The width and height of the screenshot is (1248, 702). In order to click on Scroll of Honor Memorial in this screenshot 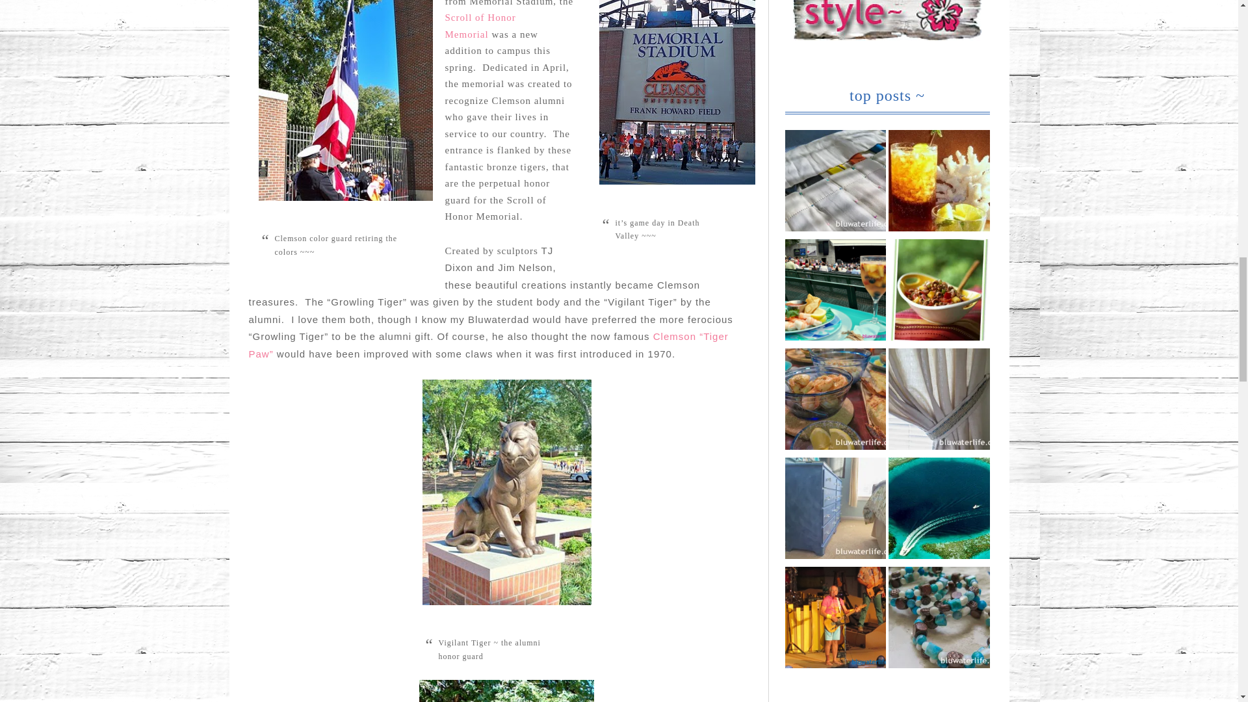, I will do `click(480, 26)`.